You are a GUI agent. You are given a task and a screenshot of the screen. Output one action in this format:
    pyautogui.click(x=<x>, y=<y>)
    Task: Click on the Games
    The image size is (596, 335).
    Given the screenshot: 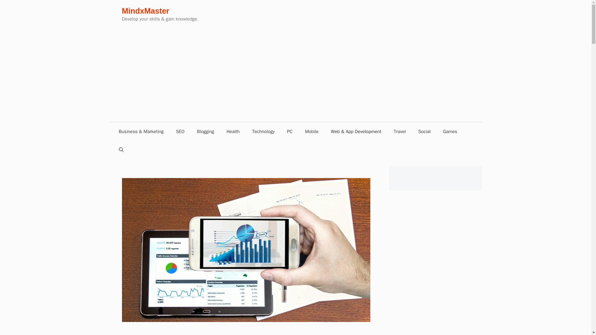 What is the action you would take?
    pyautogui.click(x=450, y=132)
    